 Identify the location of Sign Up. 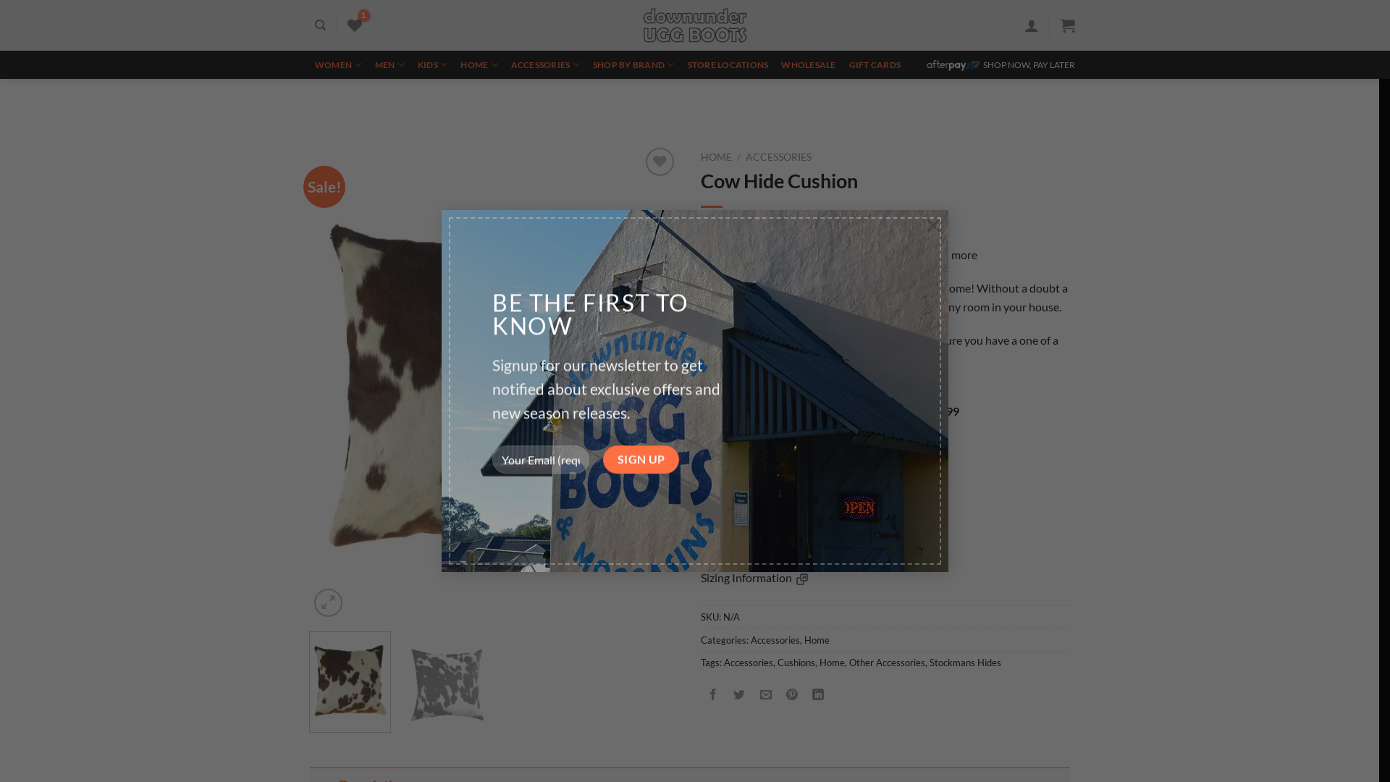
(641, 440).